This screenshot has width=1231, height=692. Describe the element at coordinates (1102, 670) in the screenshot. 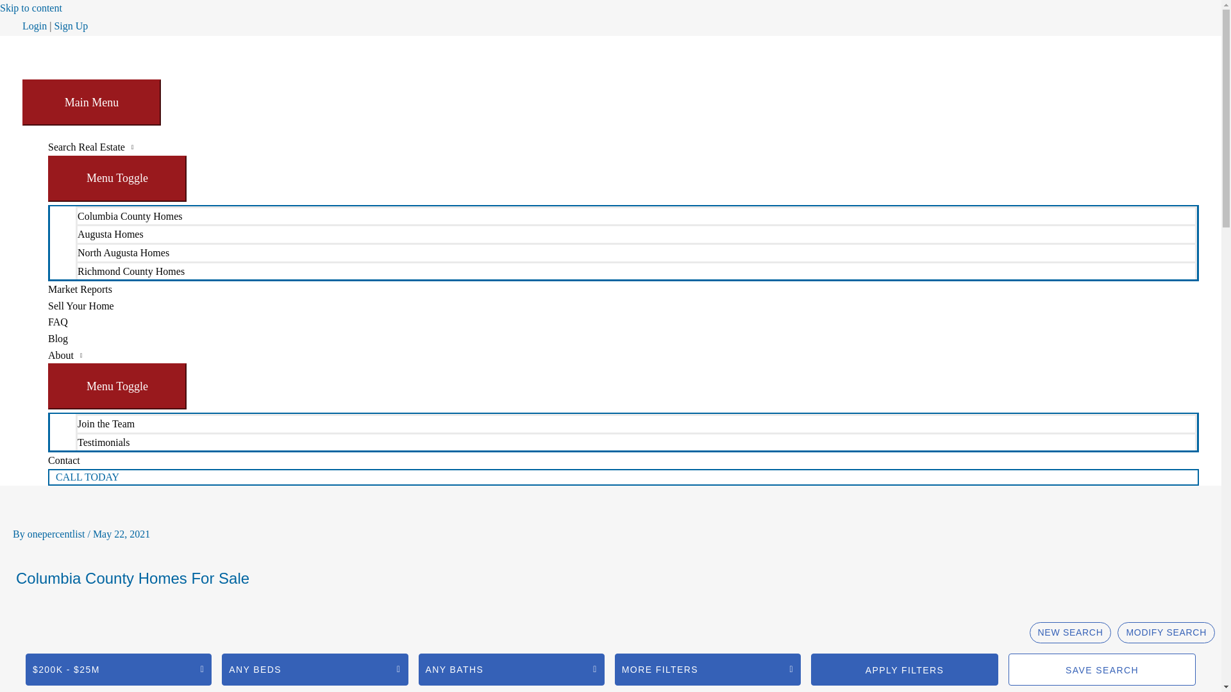

I see `SAVE SEARCH` at that location.